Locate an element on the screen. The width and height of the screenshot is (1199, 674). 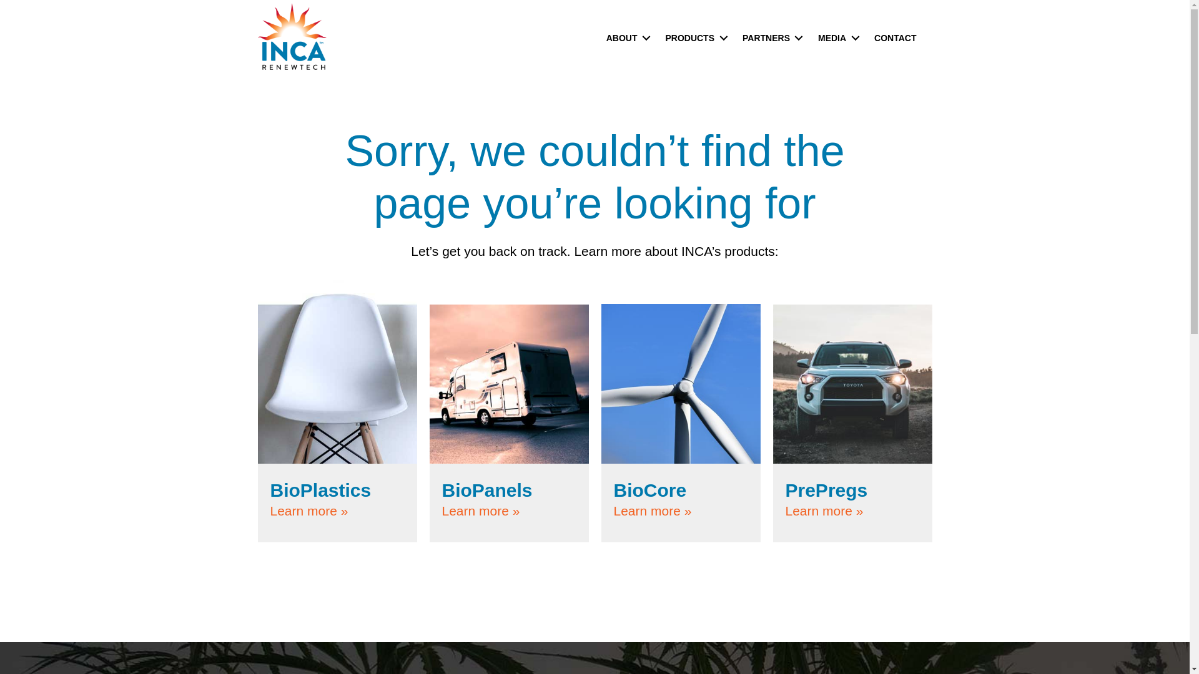
PARTNERS is located at coordinates (771, 37).